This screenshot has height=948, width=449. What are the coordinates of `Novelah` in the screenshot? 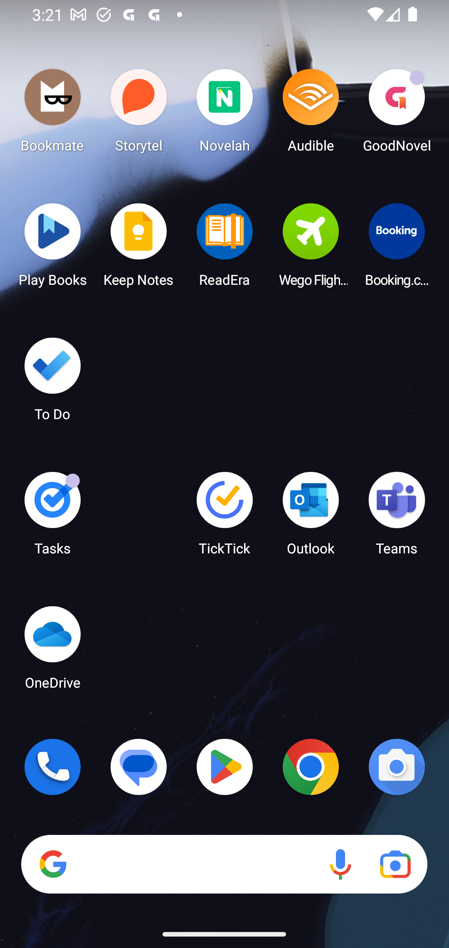 It's located at (224, 114).